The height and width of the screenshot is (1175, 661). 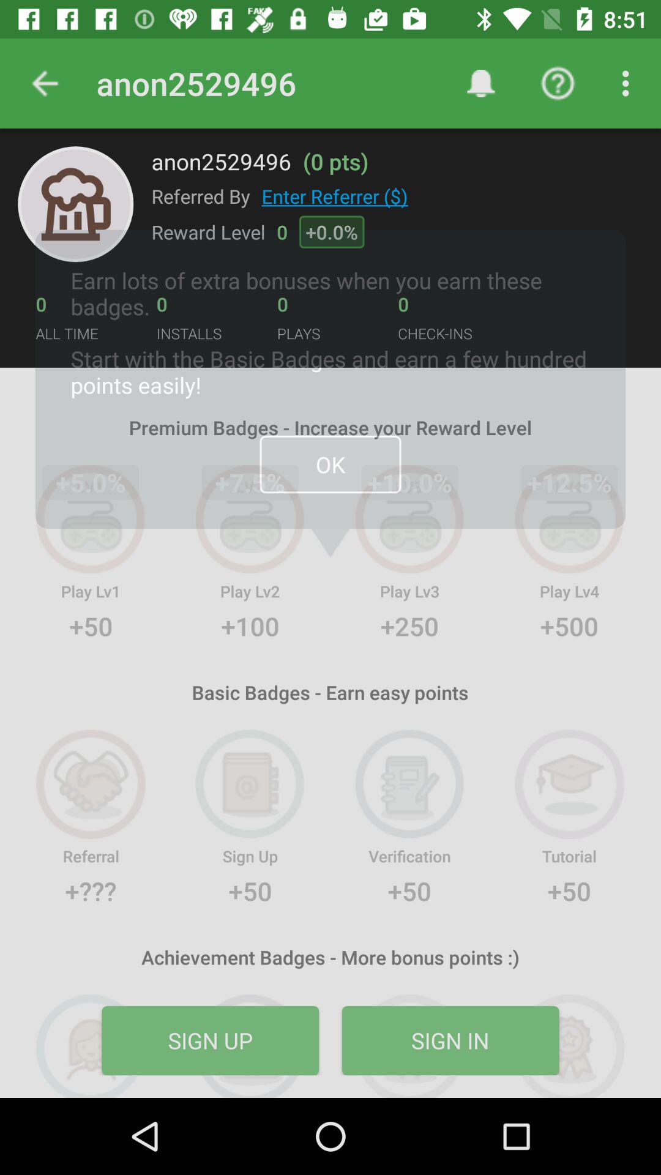 I want to click on check image, so click(x=76, y=204).